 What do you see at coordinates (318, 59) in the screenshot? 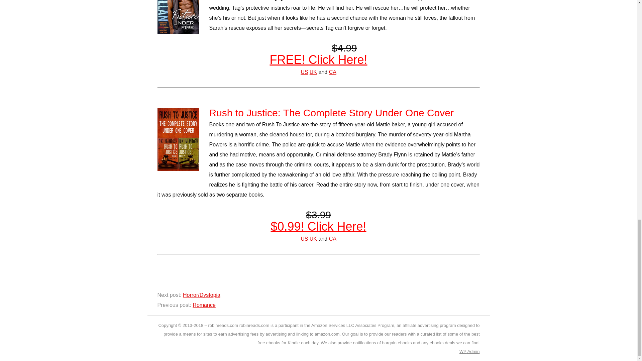
I see `FREE! Click Here!` at bounding box center [318, 59].